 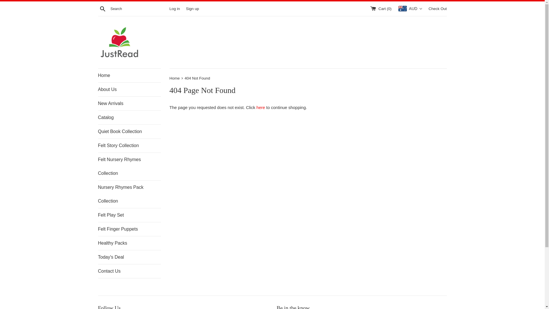 What do you see at coordinates (129, 104) in the screenshot?
I see `New Arrivals` at bounding box center [129, 104].